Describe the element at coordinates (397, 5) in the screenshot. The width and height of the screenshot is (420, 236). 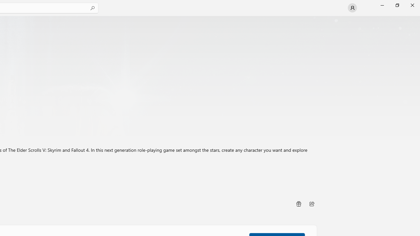
I see `Restore Microsoft Store` at that location.